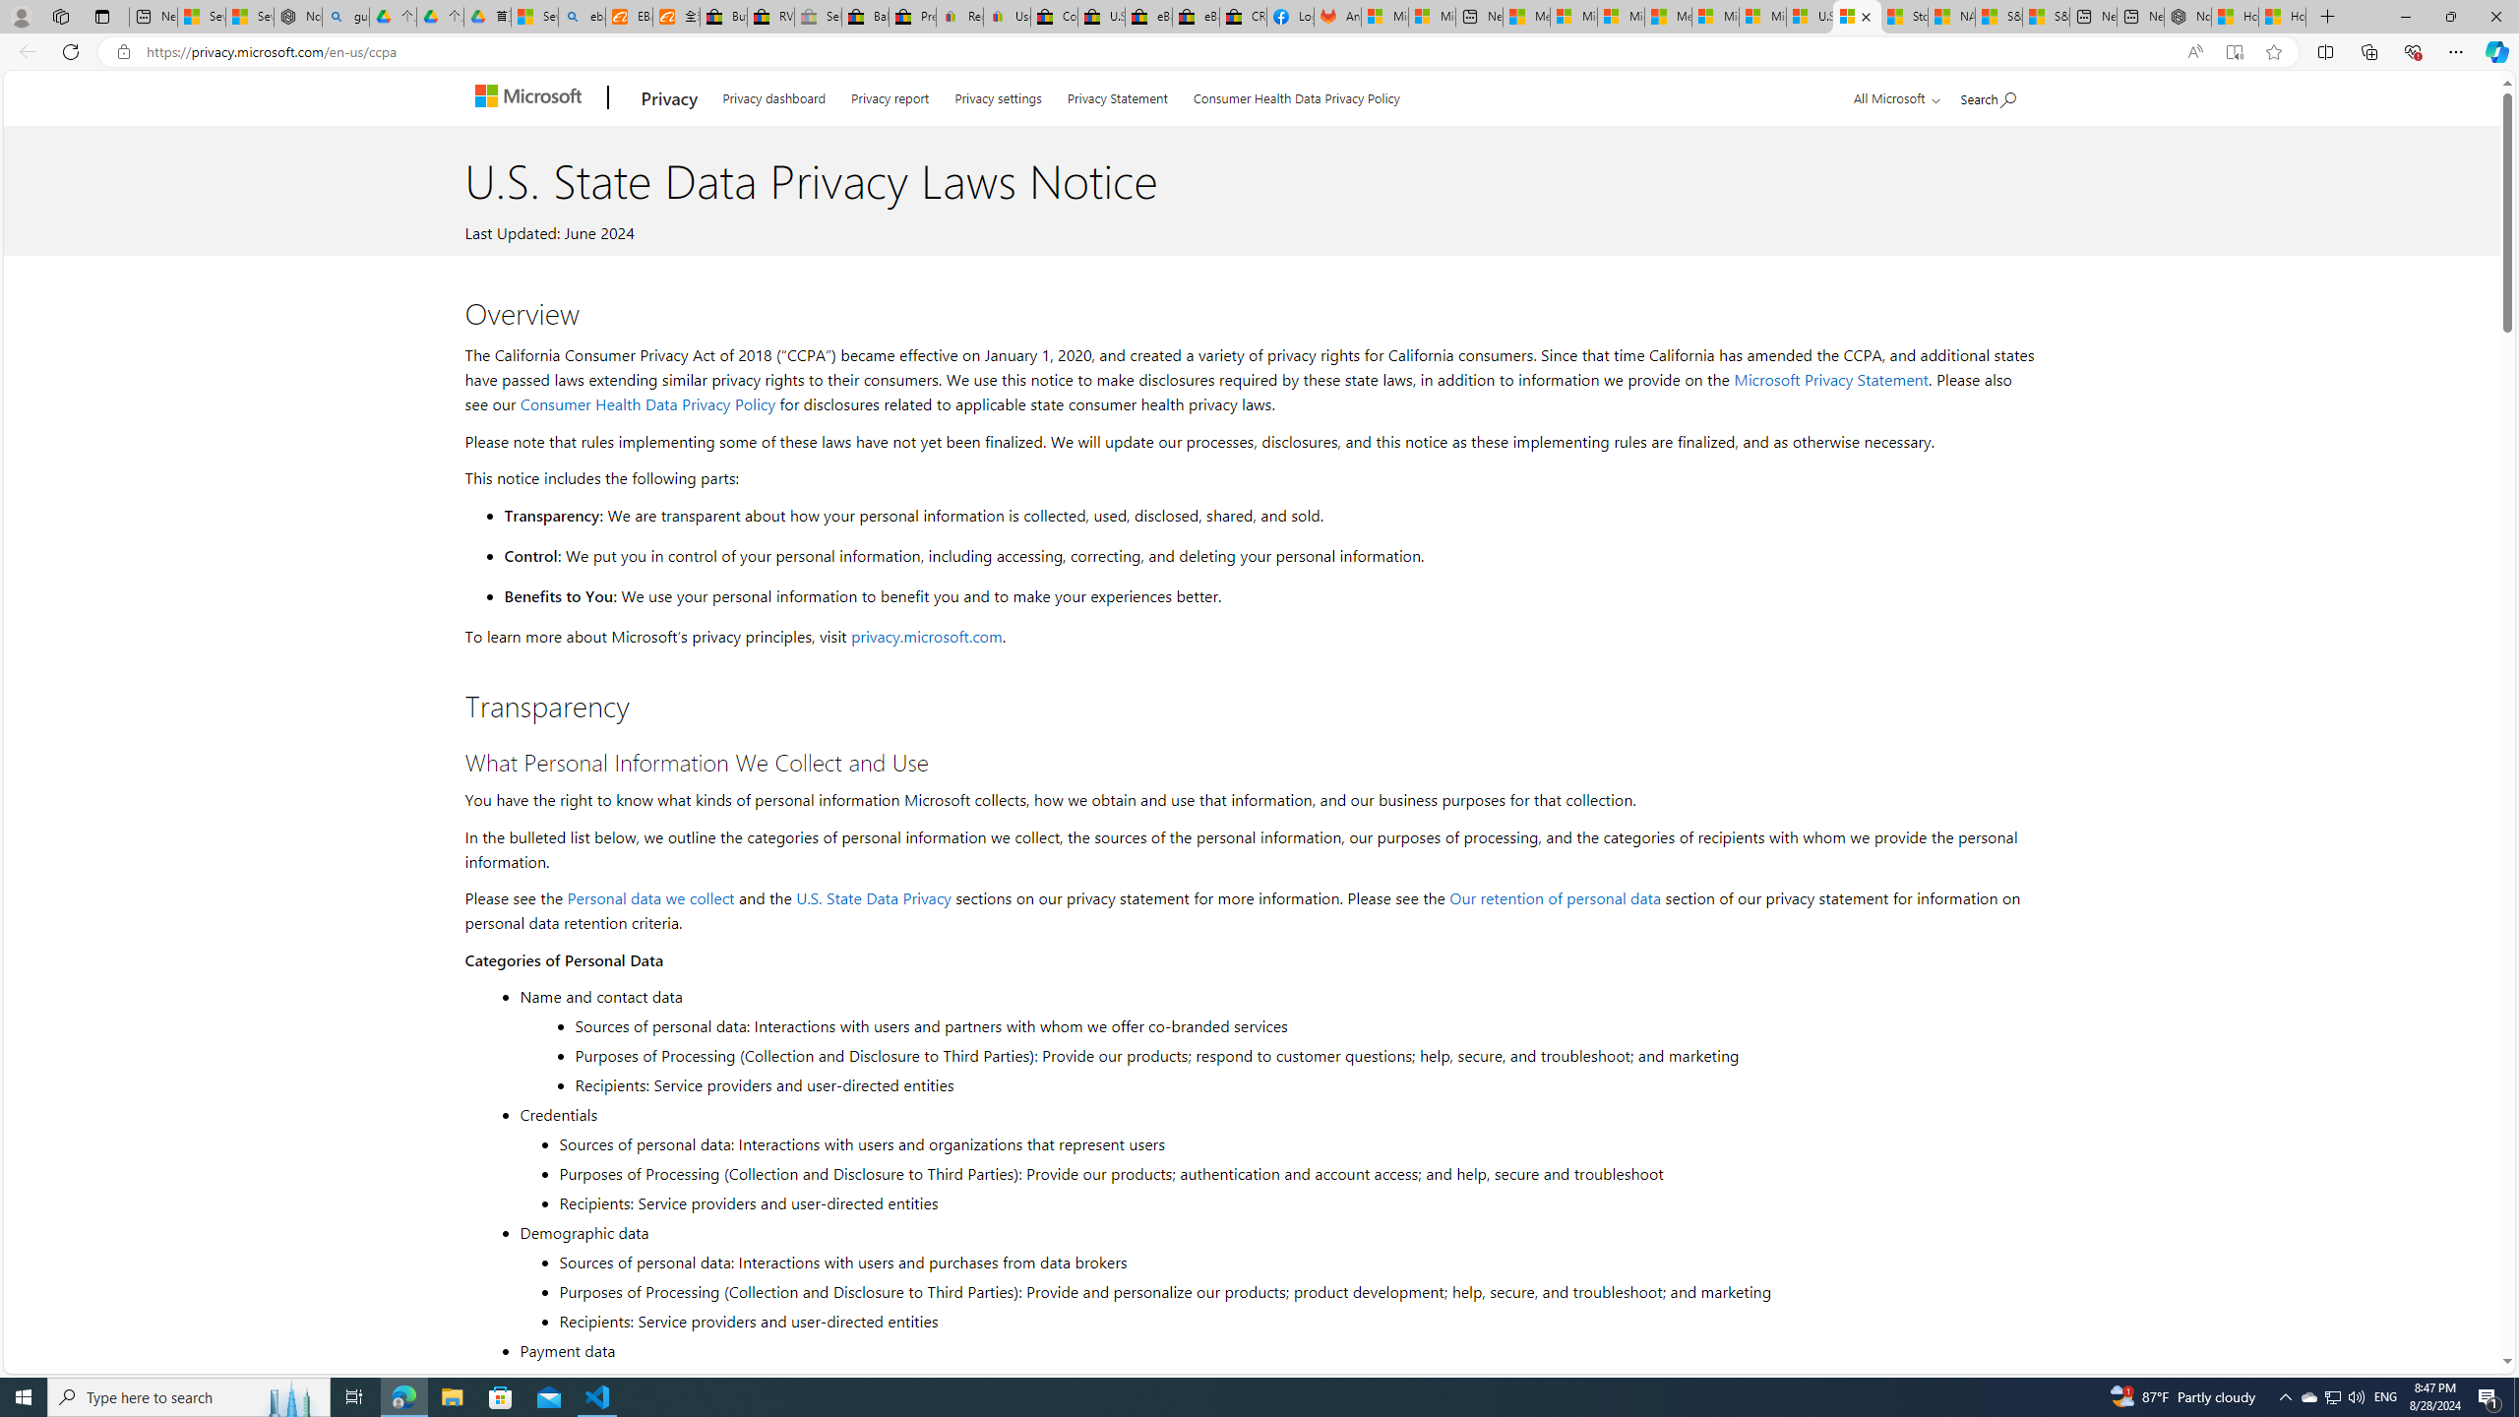  I want to click on Microsoft Privacy Statement, so click(1830, 379).